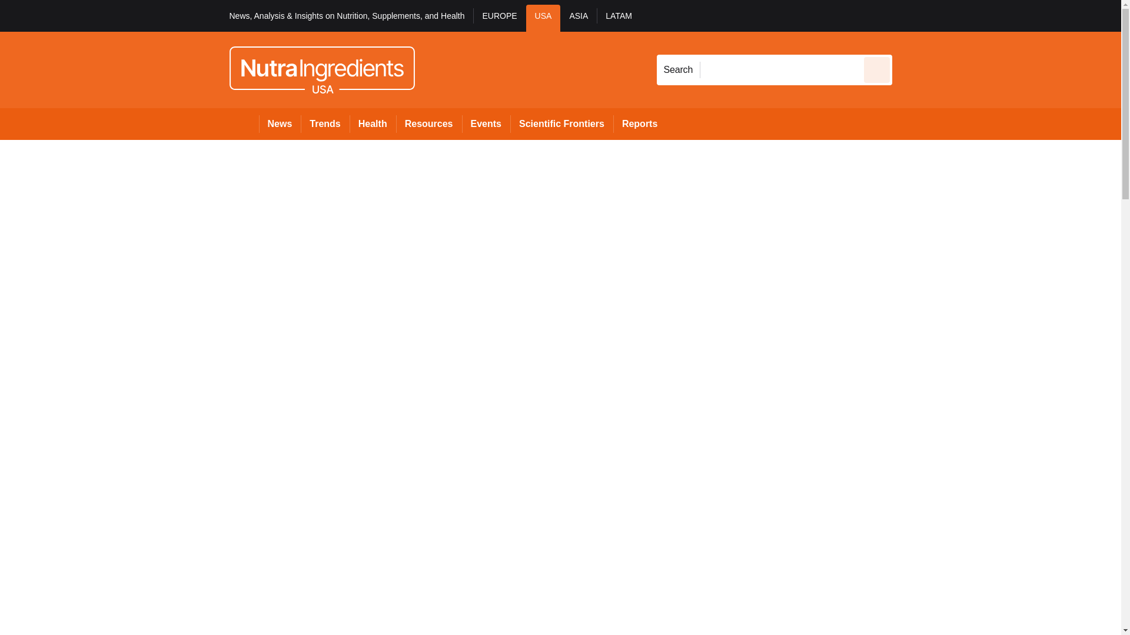  What do you see at coordinates (578, 18) in the screenshot?
I see `ASIA` at bounding box center [578, 18].